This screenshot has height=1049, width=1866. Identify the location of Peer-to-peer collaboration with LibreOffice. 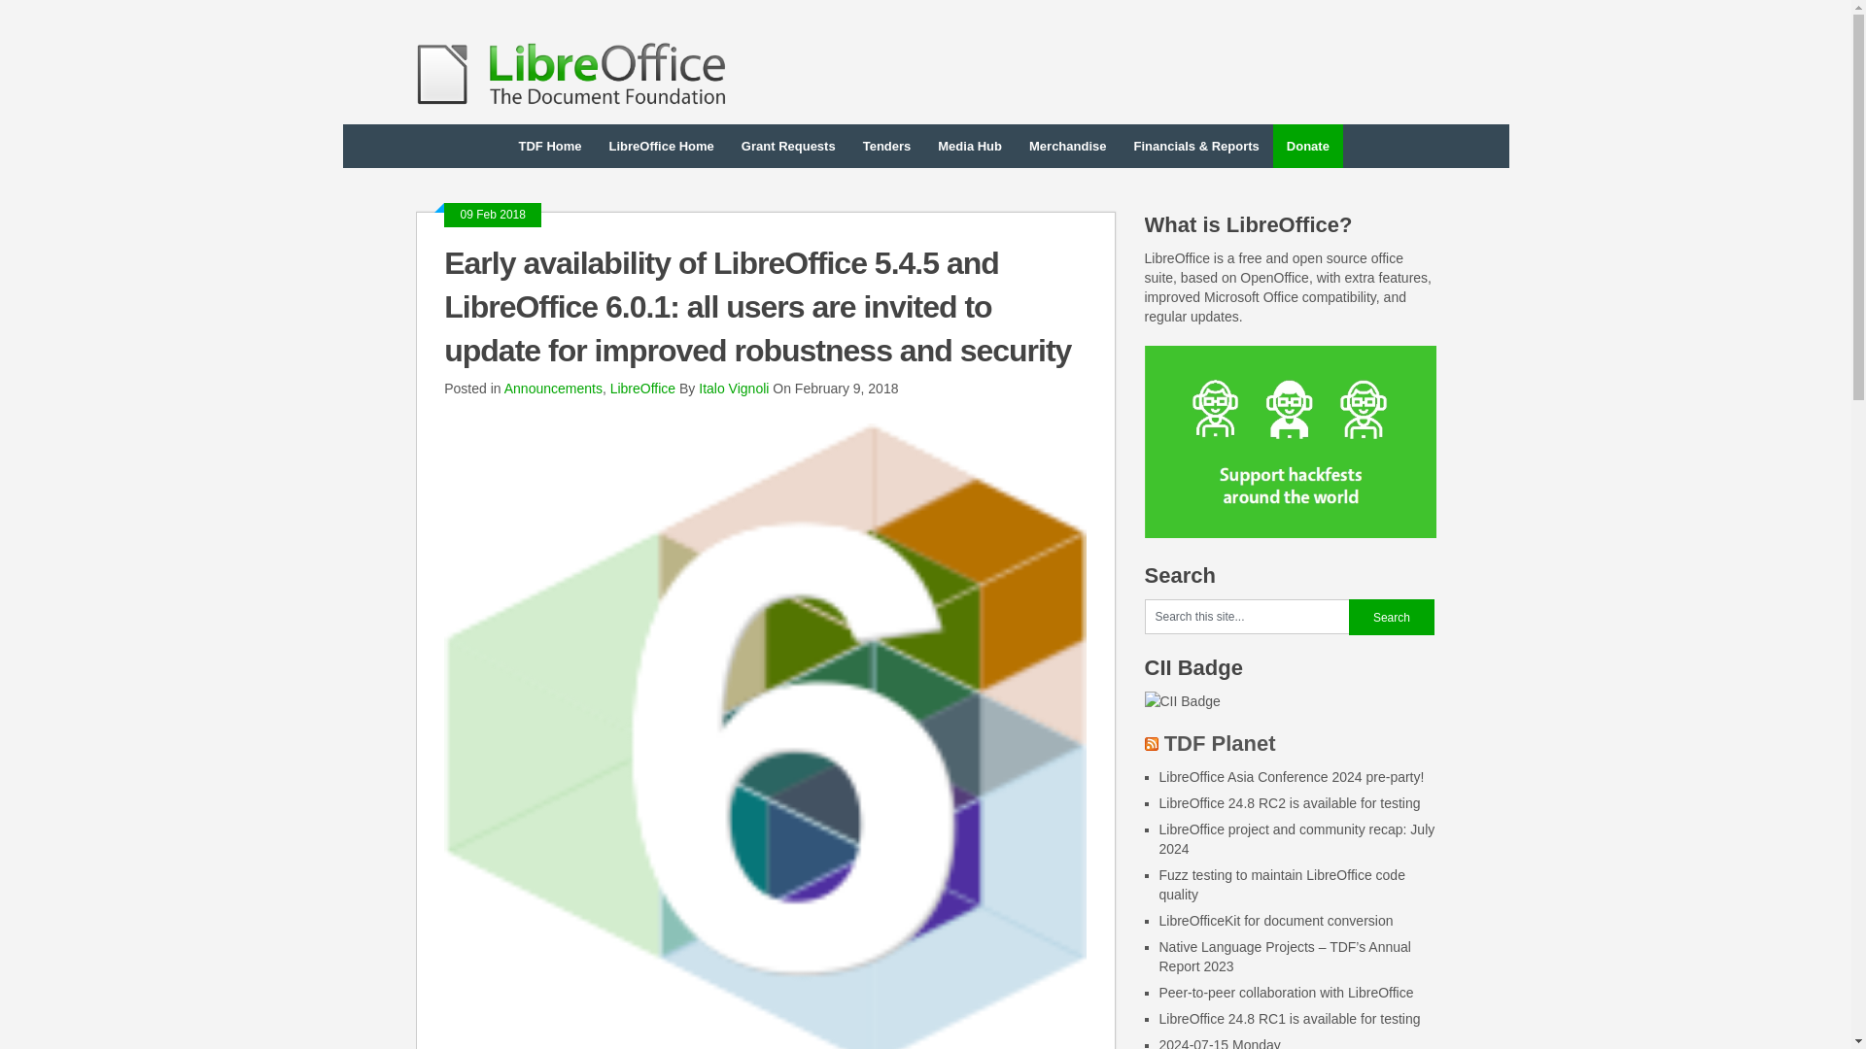
(1285, 993).